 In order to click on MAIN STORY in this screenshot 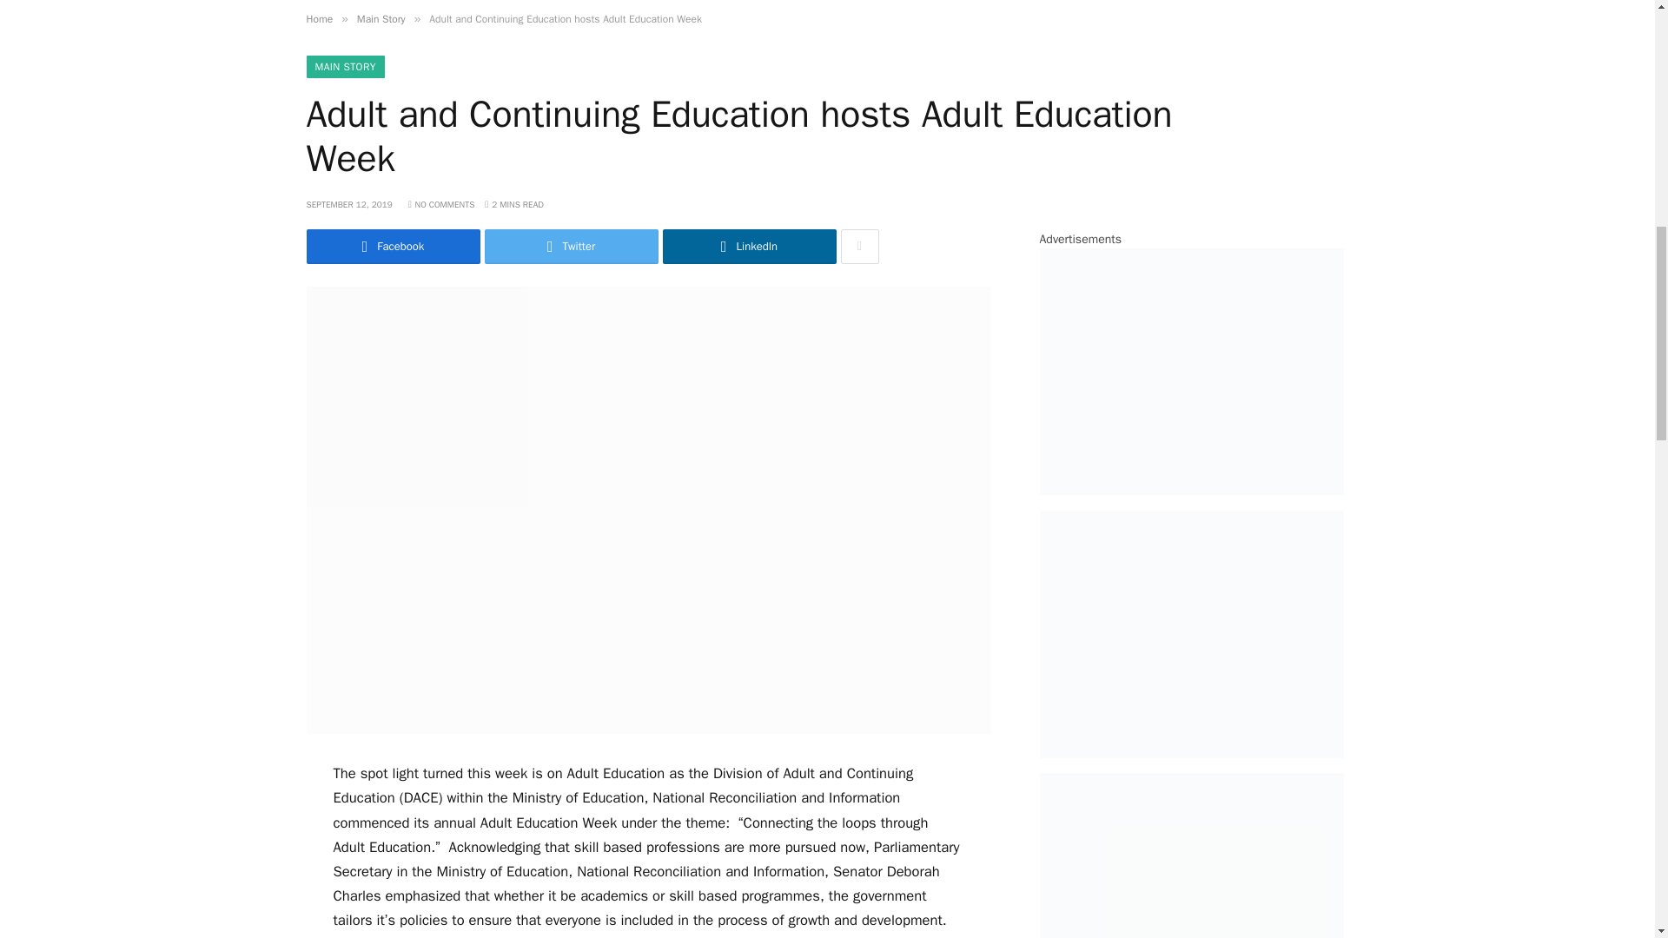, I will do `click(344, 66)`.